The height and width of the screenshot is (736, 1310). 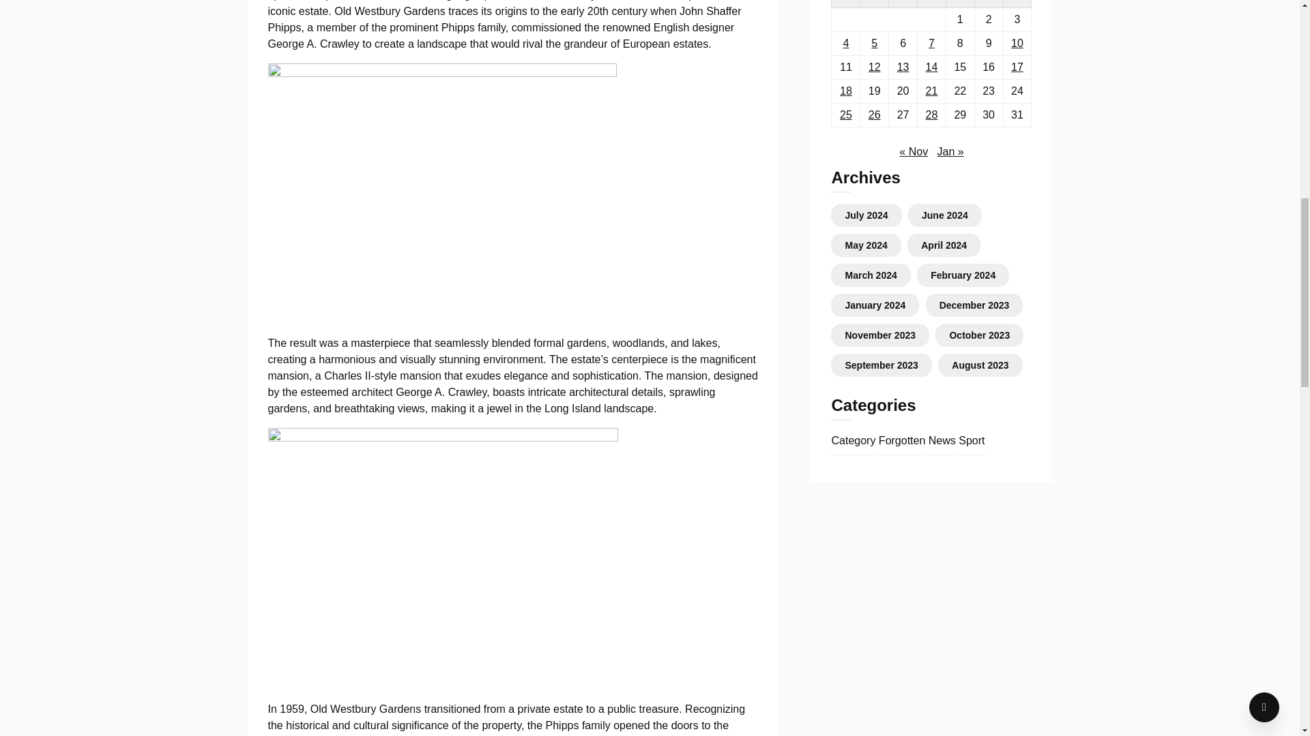 What do you see at coordinates (932, 114) in the screenshot?
I see `28` at bounding box center [932, 114].